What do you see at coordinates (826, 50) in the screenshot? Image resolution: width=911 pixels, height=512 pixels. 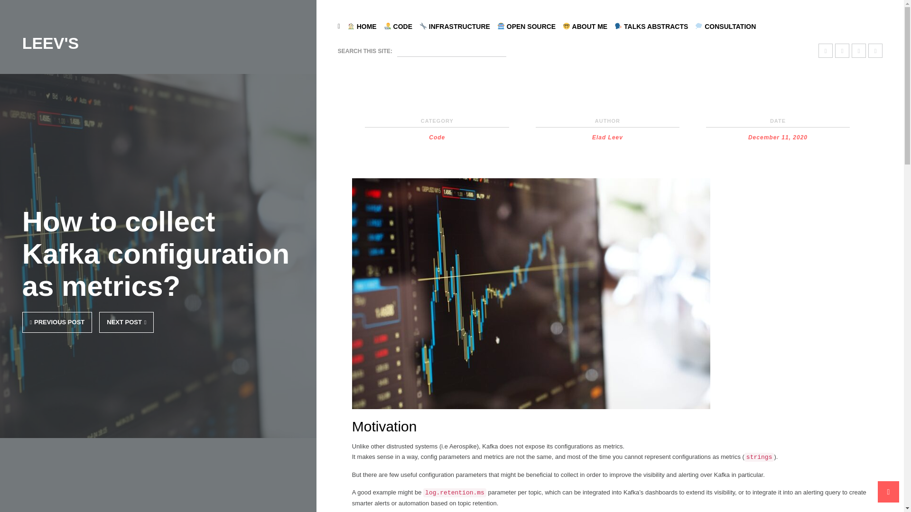 I see `LinkedIn` at bounding box center [826, 50].